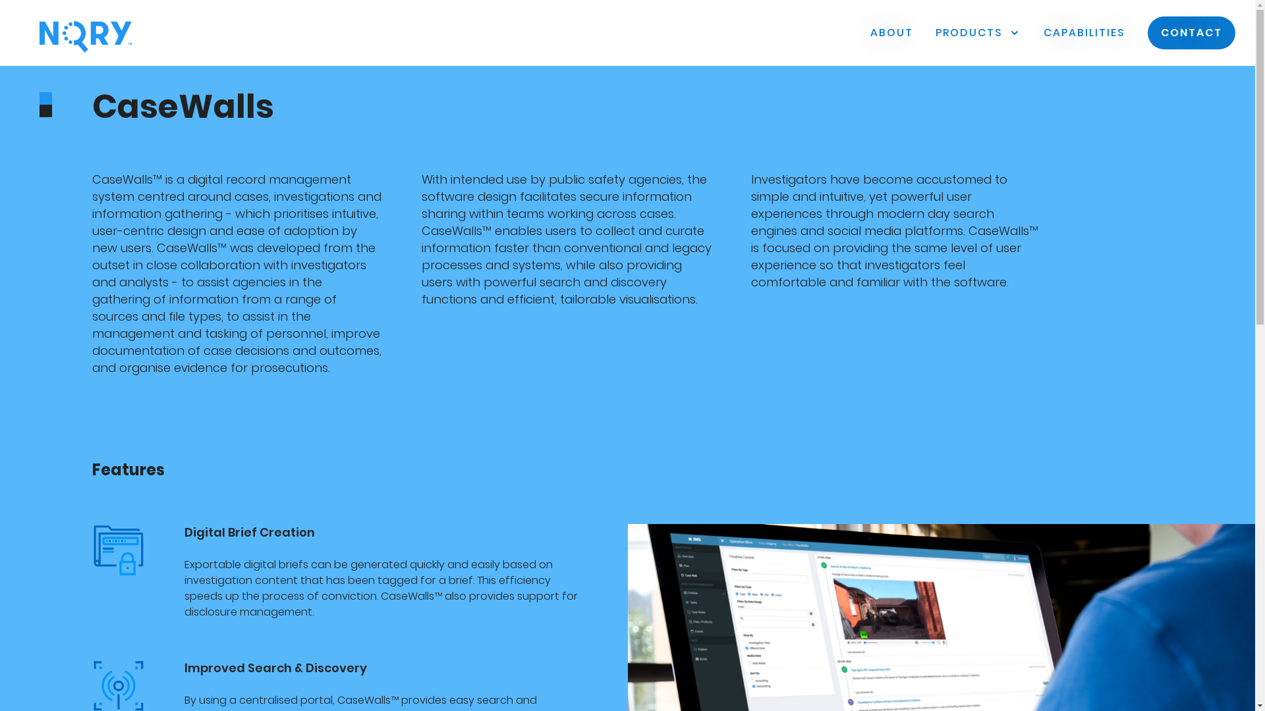 The width and height of the screenshot is (1265, 711). What do you see at coordinates (86, 37) in the screenshot?
I see `Home` at bounding box center [86, 37].